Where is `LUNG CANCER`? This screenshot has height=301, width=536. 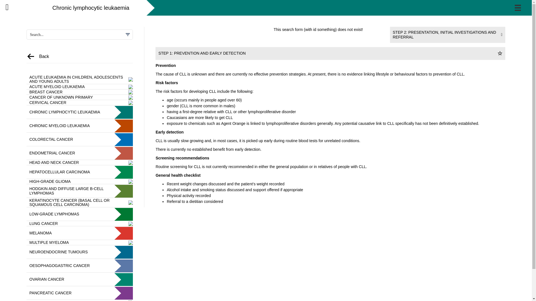 LUNG CANCER is located at coordinates (80, 224).